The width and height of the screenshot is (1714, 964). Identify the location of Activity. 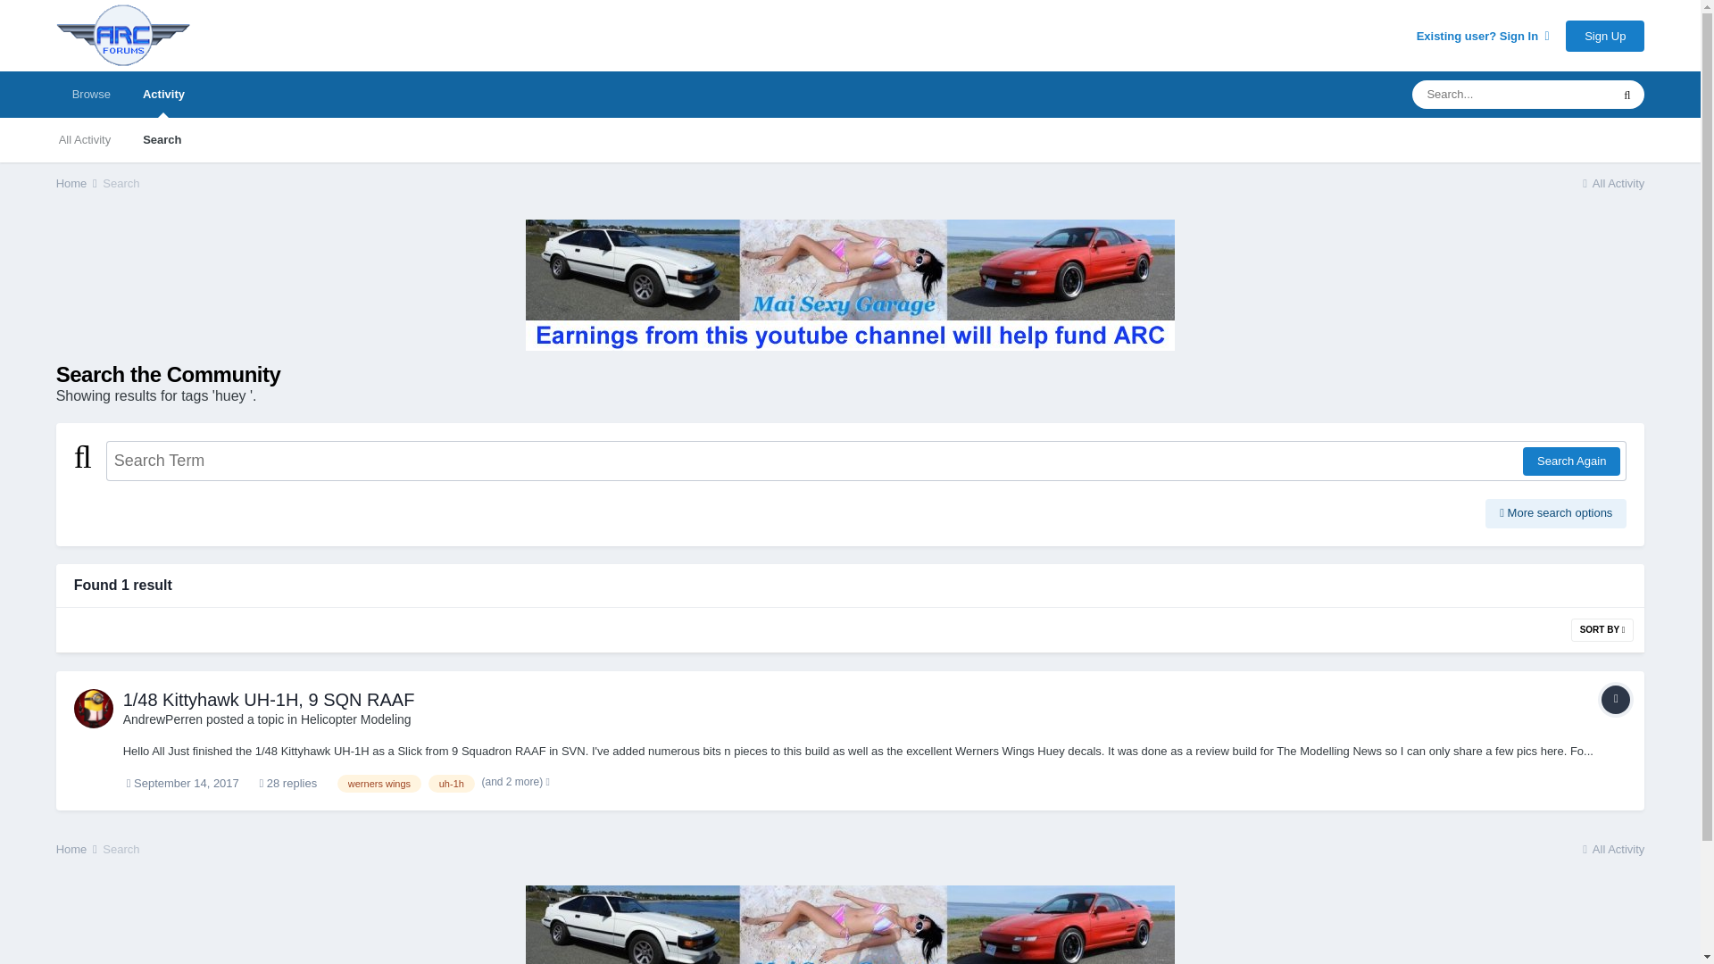
(163, 94).